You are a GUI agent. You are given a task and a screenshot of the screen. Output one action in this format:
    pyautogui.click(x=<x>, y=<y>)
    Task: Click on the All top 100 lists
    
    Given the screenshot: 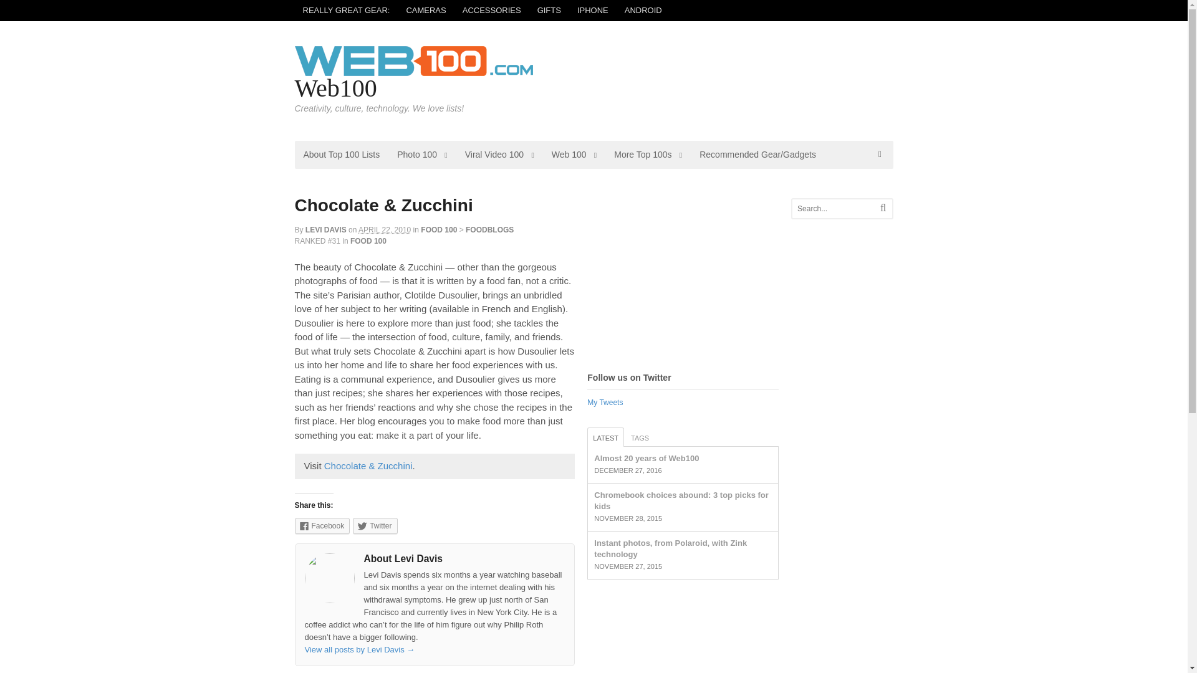 What is the action you would take?
    pyautogui.click(x=648, y=155)
    